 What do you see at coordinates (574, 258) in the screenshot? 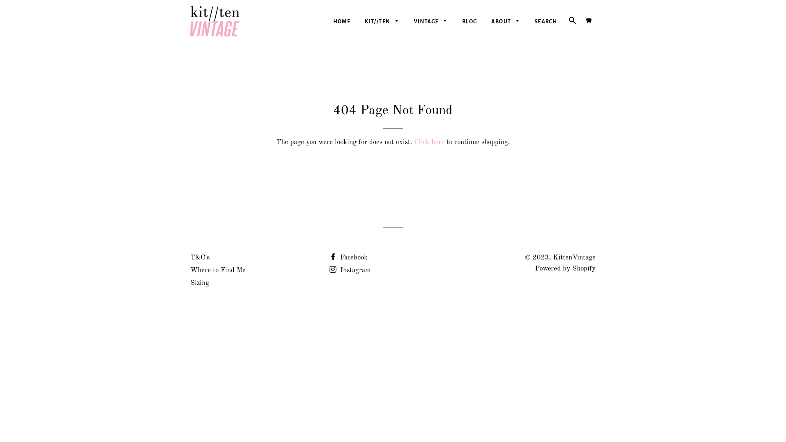
I see `KittenVintage` at bounding box center [574, 258].